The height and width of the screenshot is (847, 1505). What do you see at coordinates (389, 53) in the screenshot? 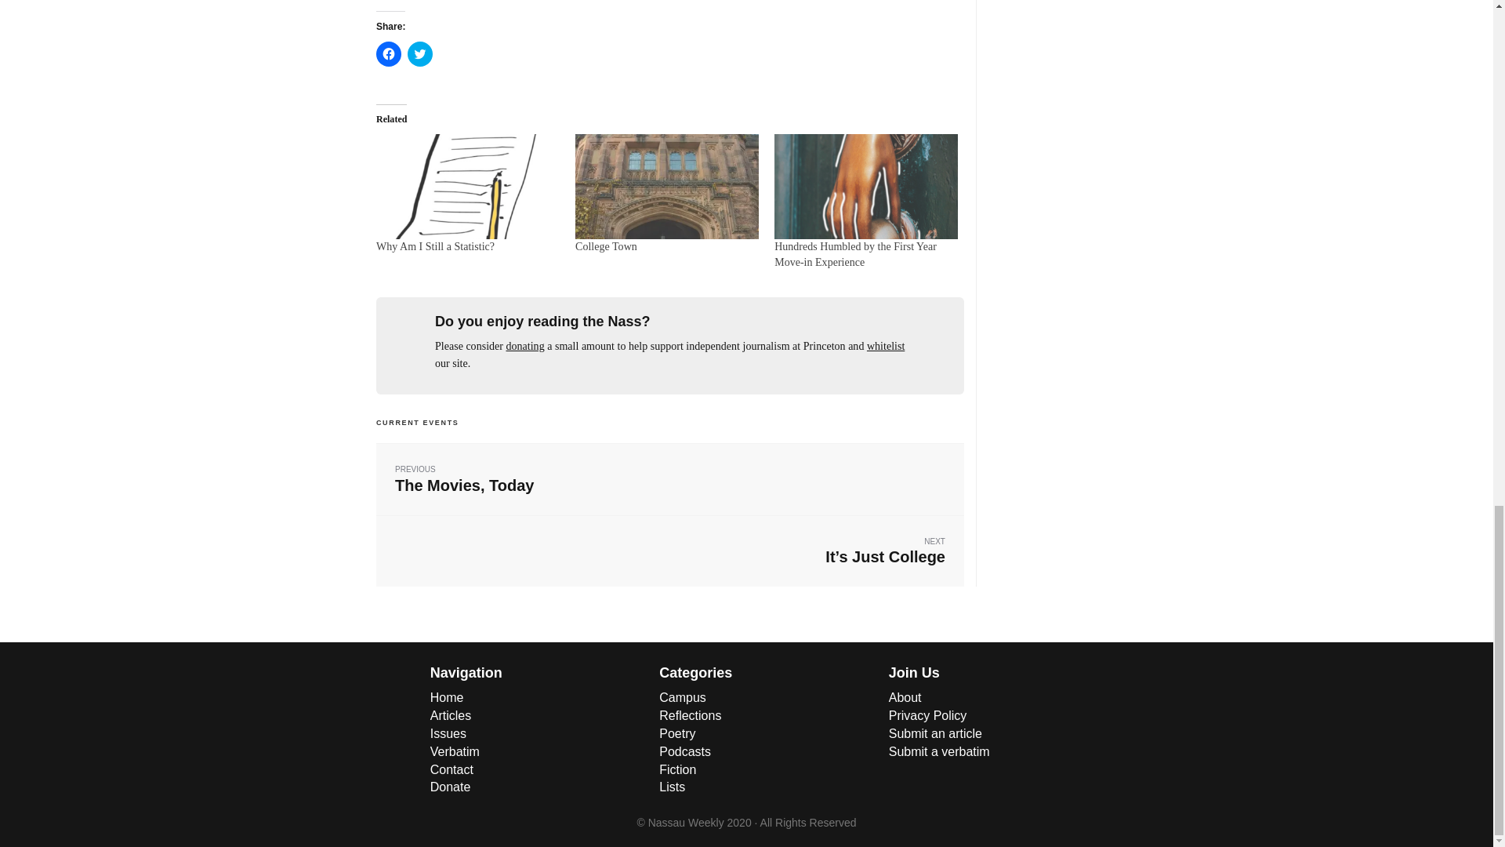
I see `Click to share on Facebook` at bounding box center [389, 53].